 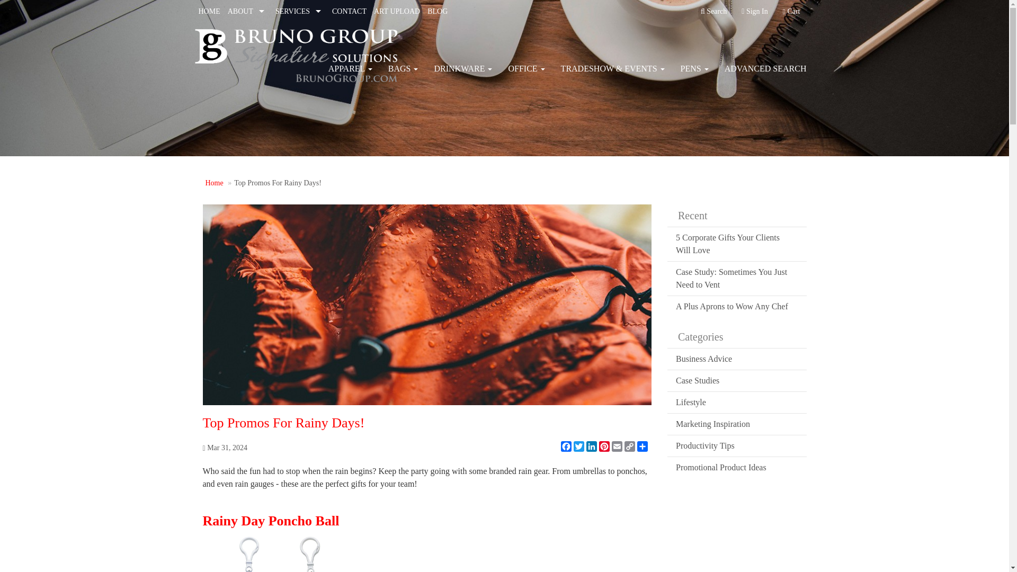 I want to click on HOME, so click(x=209, y=12).